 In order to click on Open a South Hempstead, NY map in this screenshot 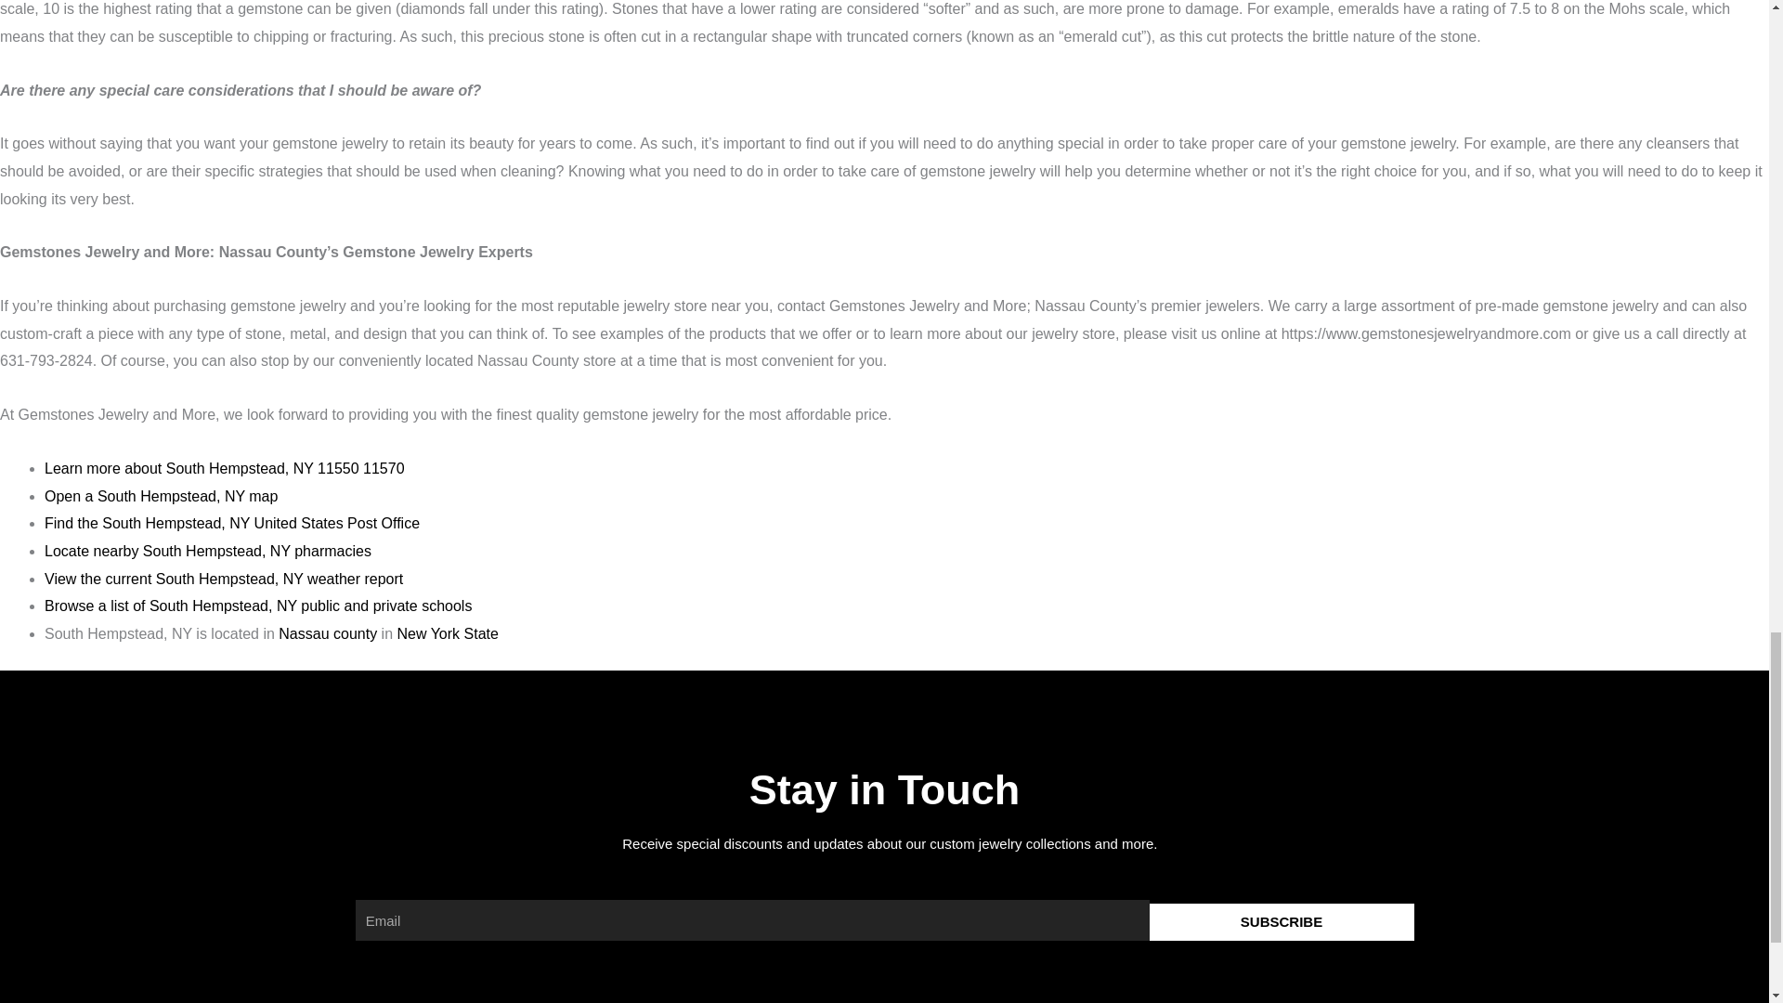, I will do `click(162, 496)`.